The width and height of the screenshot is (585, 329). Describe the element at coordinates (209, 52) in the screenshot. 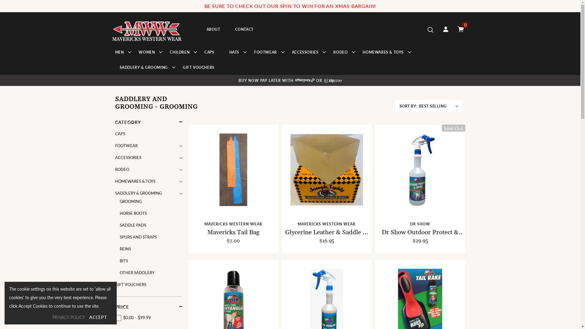

I see `CAPS` at that location.